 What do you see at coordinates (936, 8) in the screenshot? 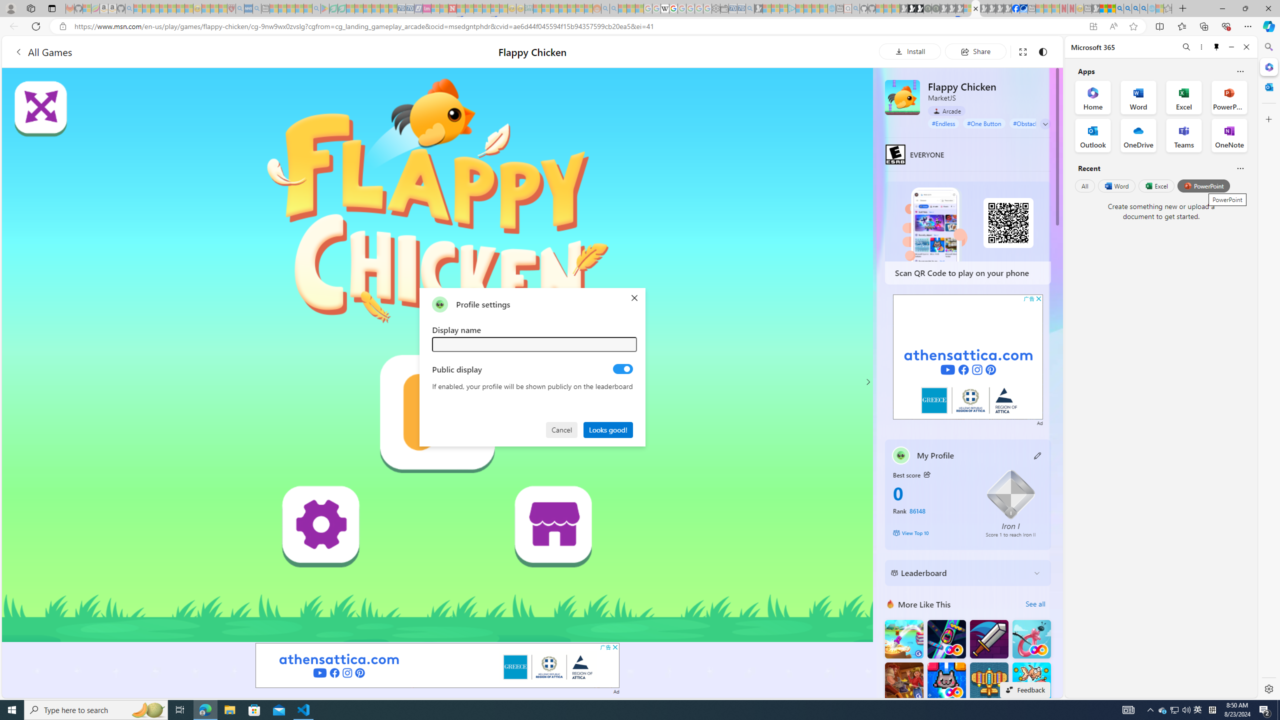
I see `Future Focus Report 2024 - Sleeping` at bounding box center [936, 8].